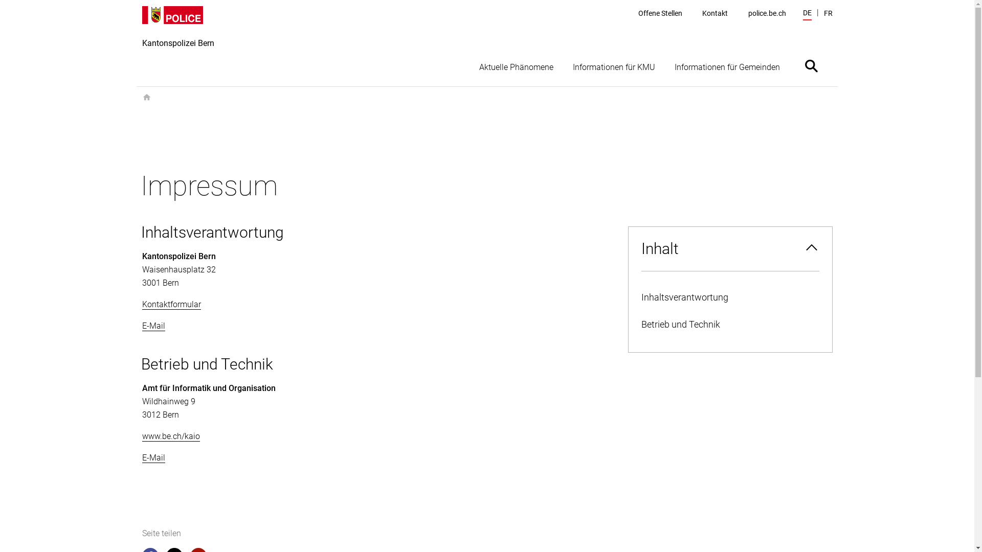 The width and height of the screenshot is (982, 552). What do you see at coordinates (660, 13) in the screenshot?
I see `Offene Stellen` at bounding box center [660, 13].